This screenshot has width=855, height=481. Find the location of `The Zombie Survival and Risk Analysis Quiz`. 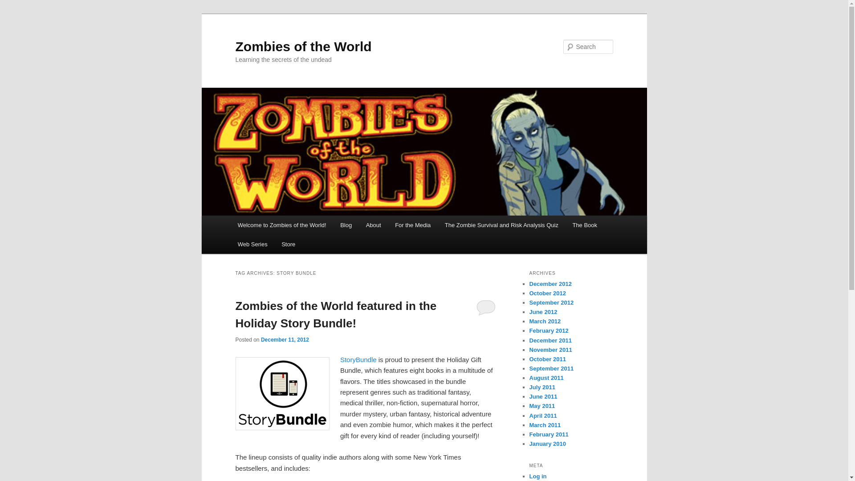

The Zombie Survival and Risk Analysis Quiz is located at coordinates (501, 225).